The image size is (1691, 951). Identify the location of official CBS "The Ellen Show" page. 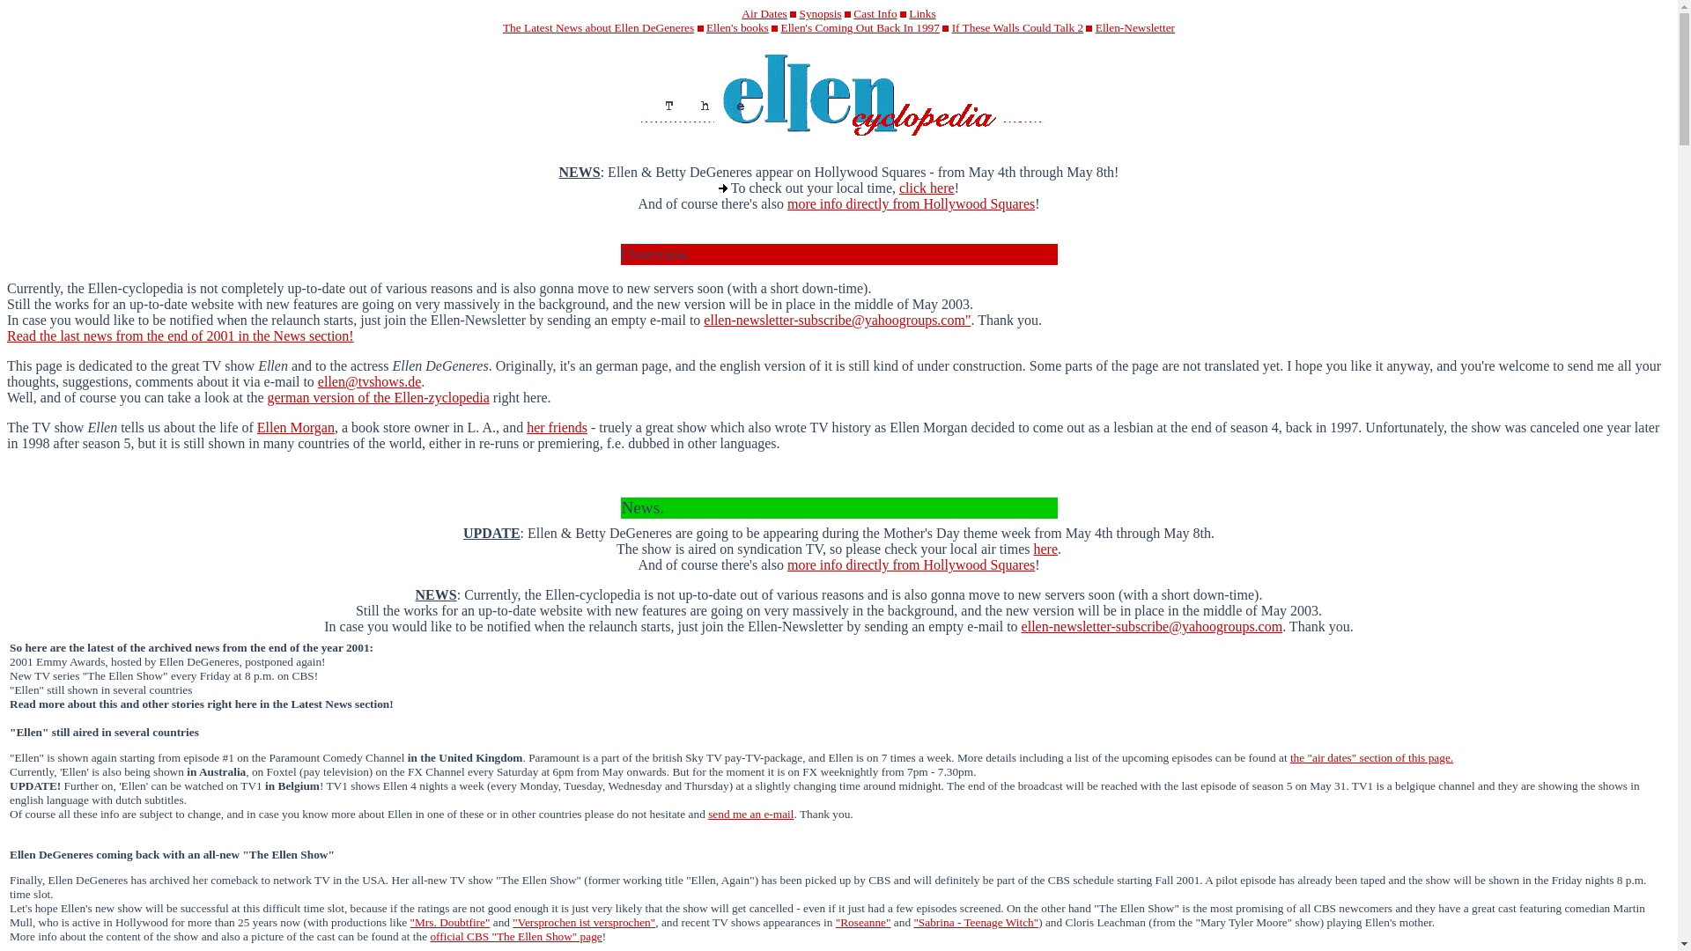
(515, 937).